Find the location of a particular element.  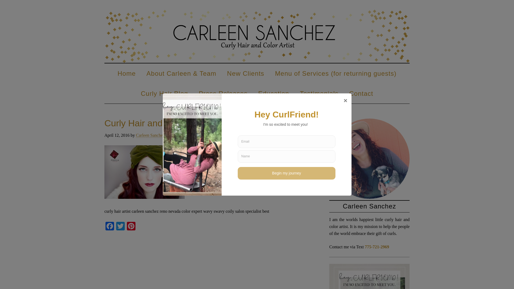

Facebook is located at coordinates (110, 227).